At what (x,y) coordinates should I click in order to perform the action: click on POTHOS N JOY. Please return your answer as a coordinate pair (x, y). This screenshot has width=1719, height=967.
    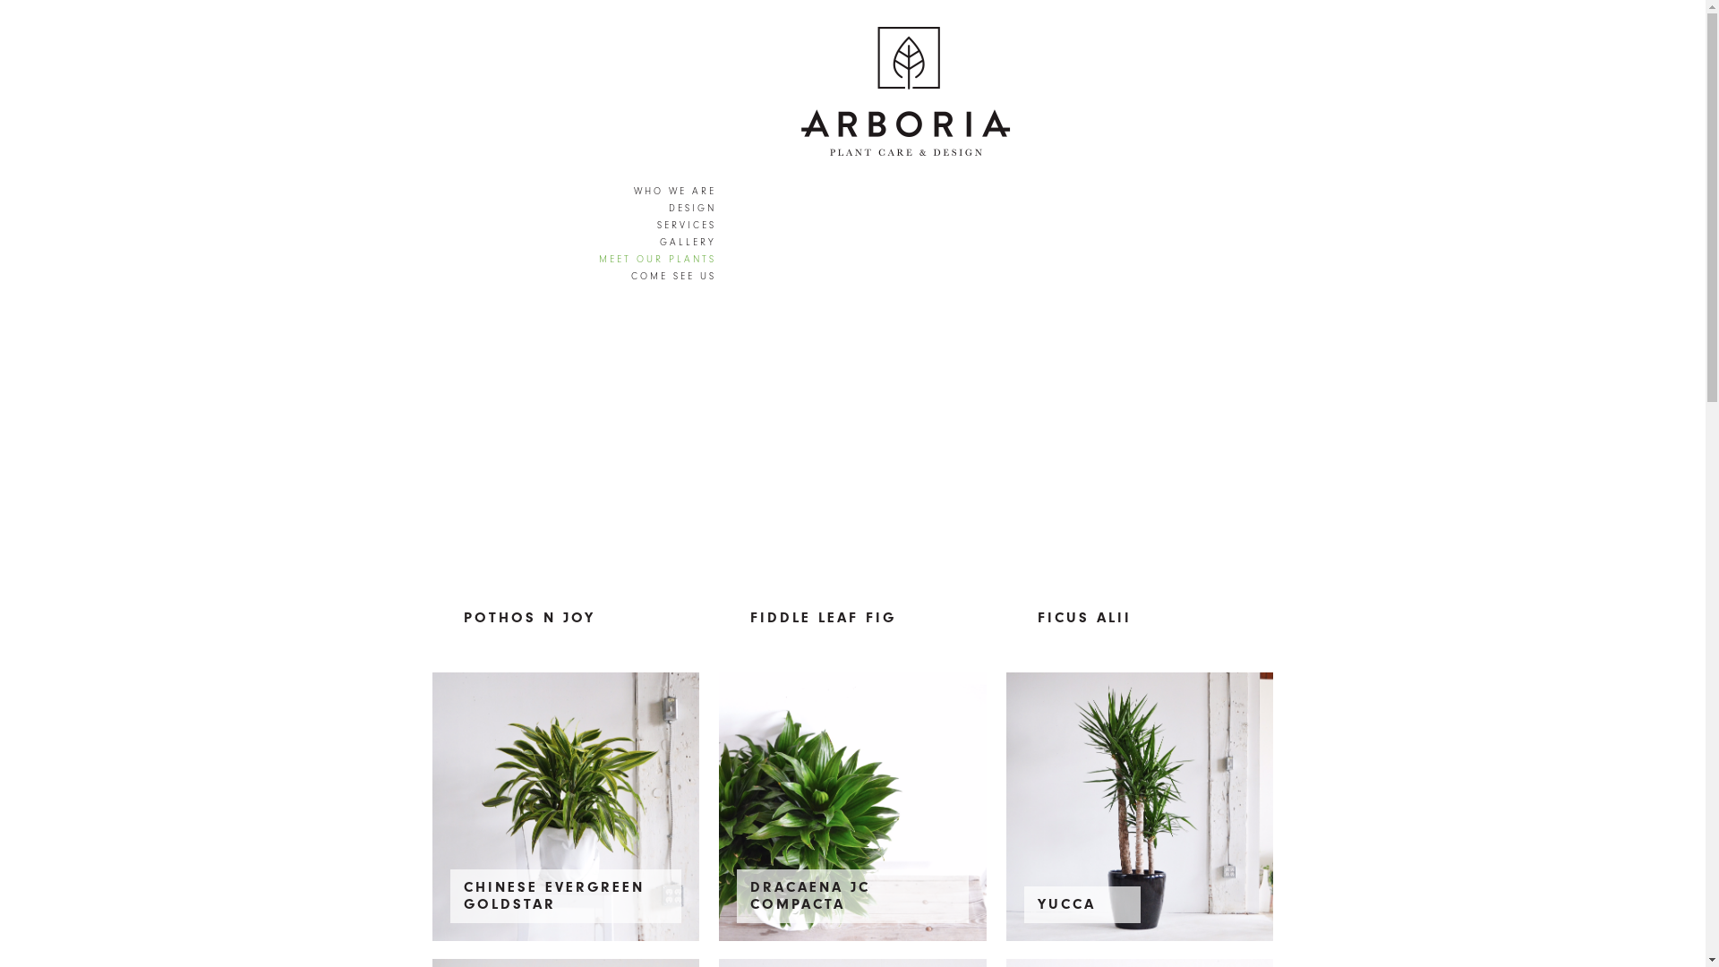
    Looking at the image, I should click on (566, 520).